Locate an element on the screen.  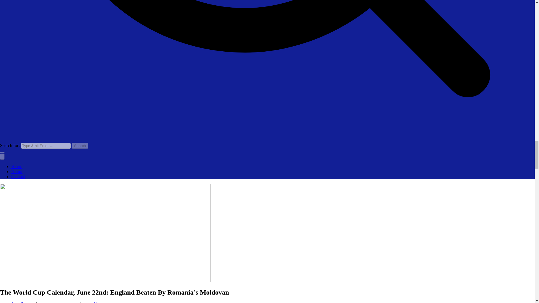
Home is located at coordinates (17, 166).